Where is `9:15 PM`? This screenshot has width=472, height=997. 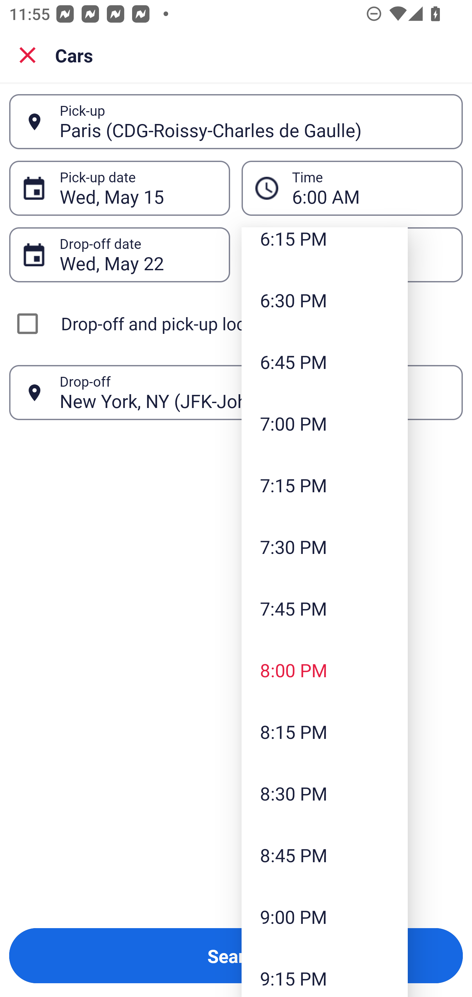
9:15 PM is located at coordinates (324, 972).